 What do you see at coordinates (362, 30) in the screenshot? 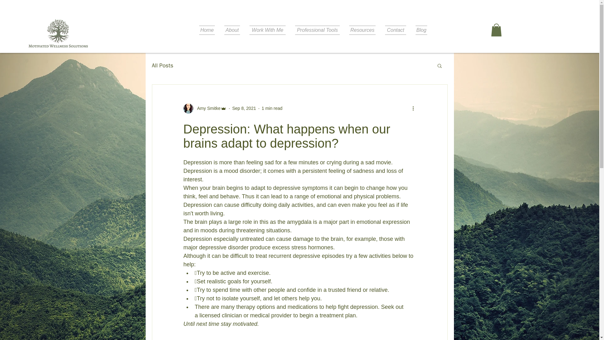
I see `Resources` at bounding box center [362, 30].